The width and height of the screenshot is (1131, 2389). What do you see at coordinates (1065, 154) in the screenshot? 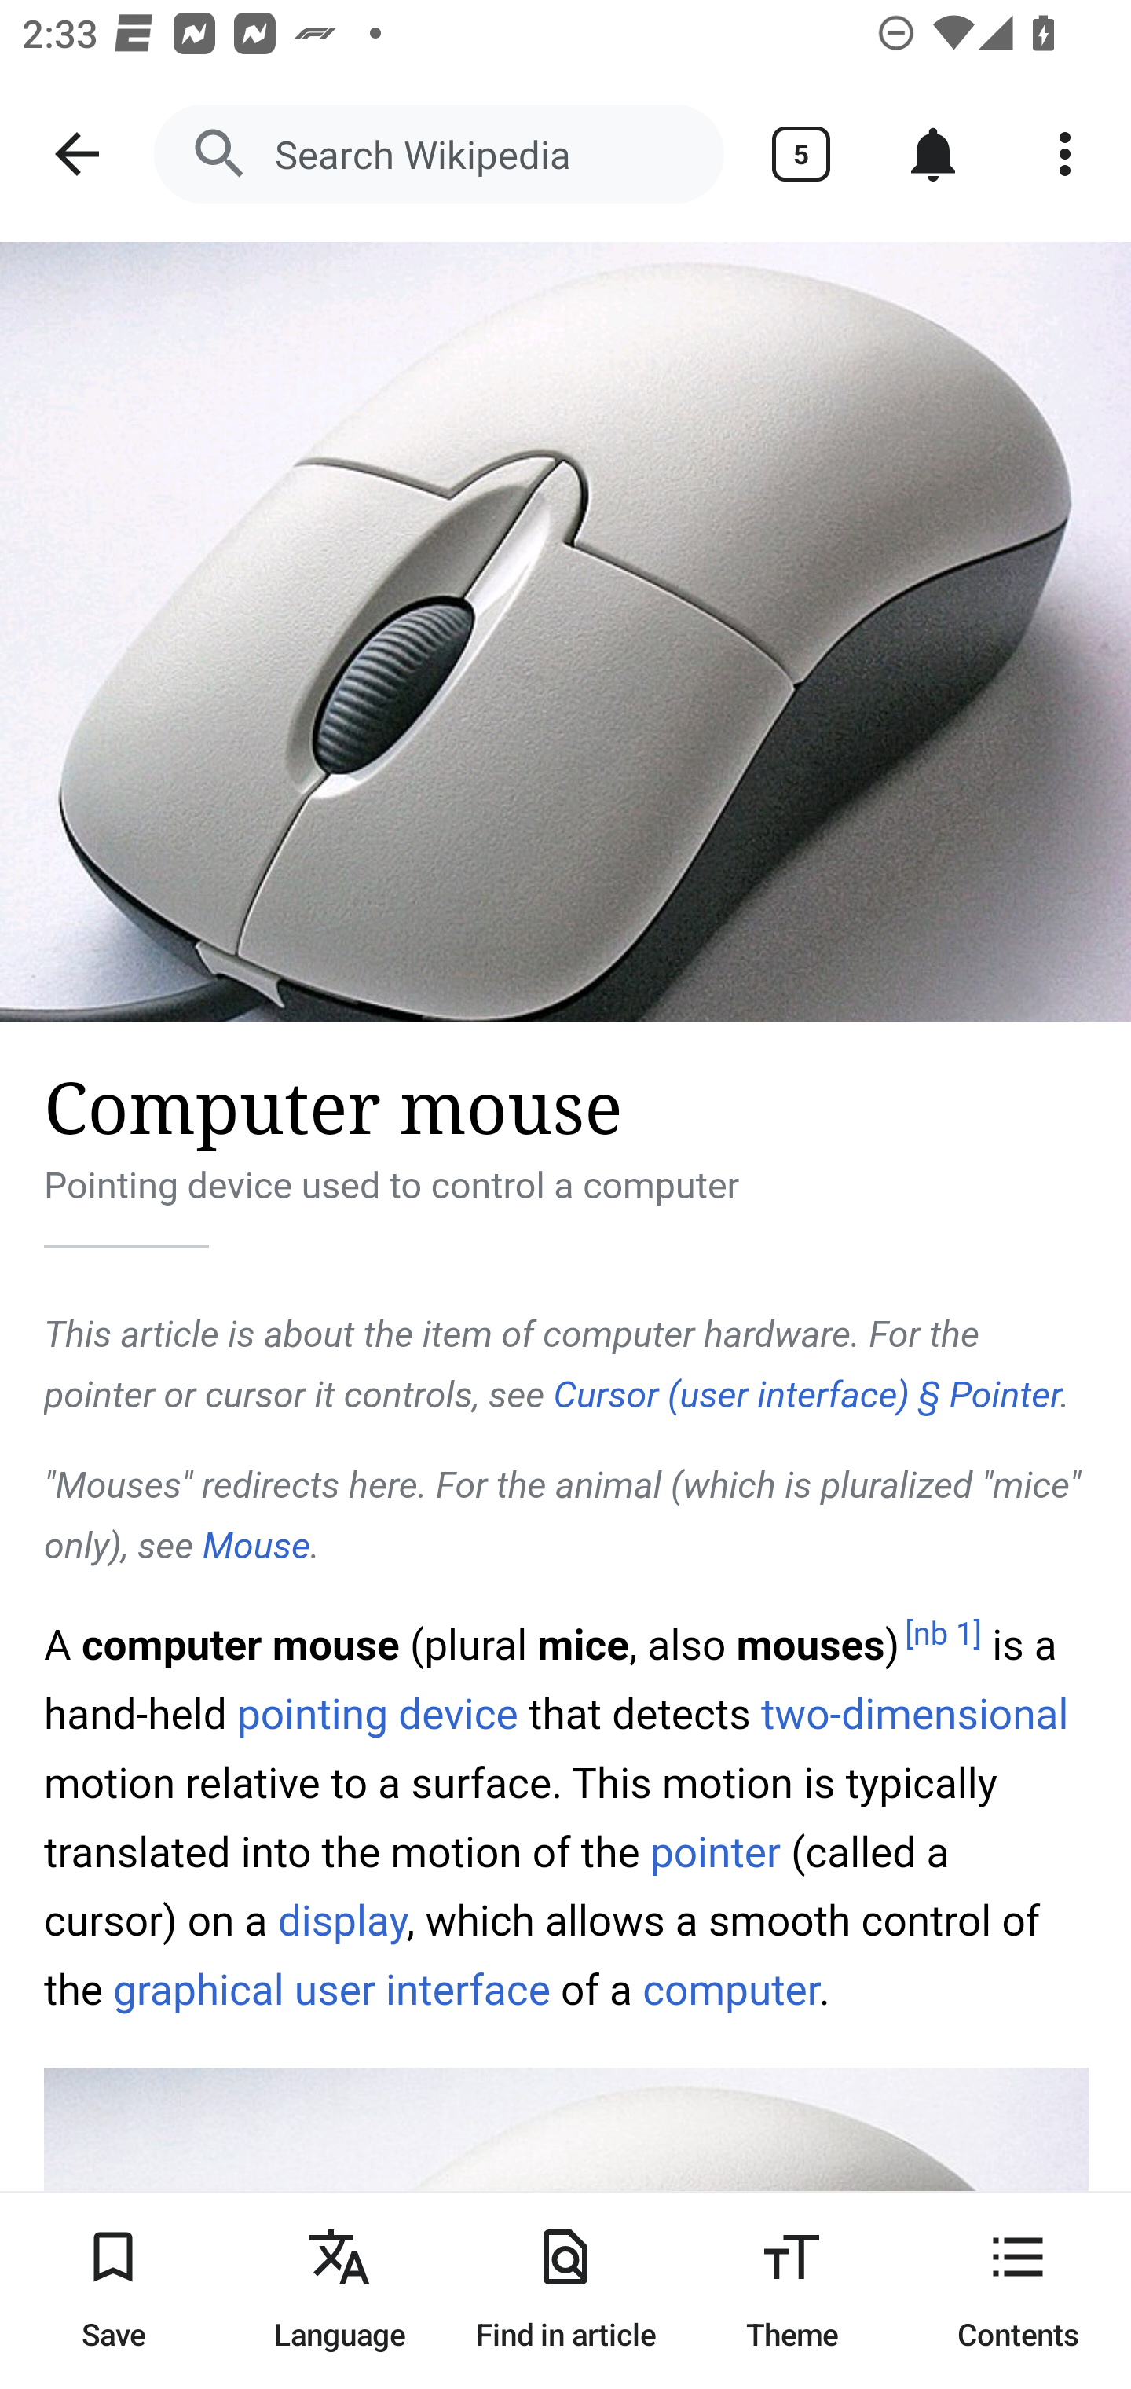
I see `More options` at bounding box center [1065, 154].